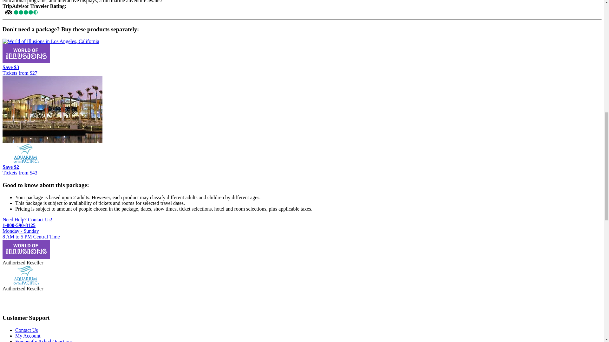 The width and height of the screenshot is (609, 342). I want to click on My Account, so click(28, 336).